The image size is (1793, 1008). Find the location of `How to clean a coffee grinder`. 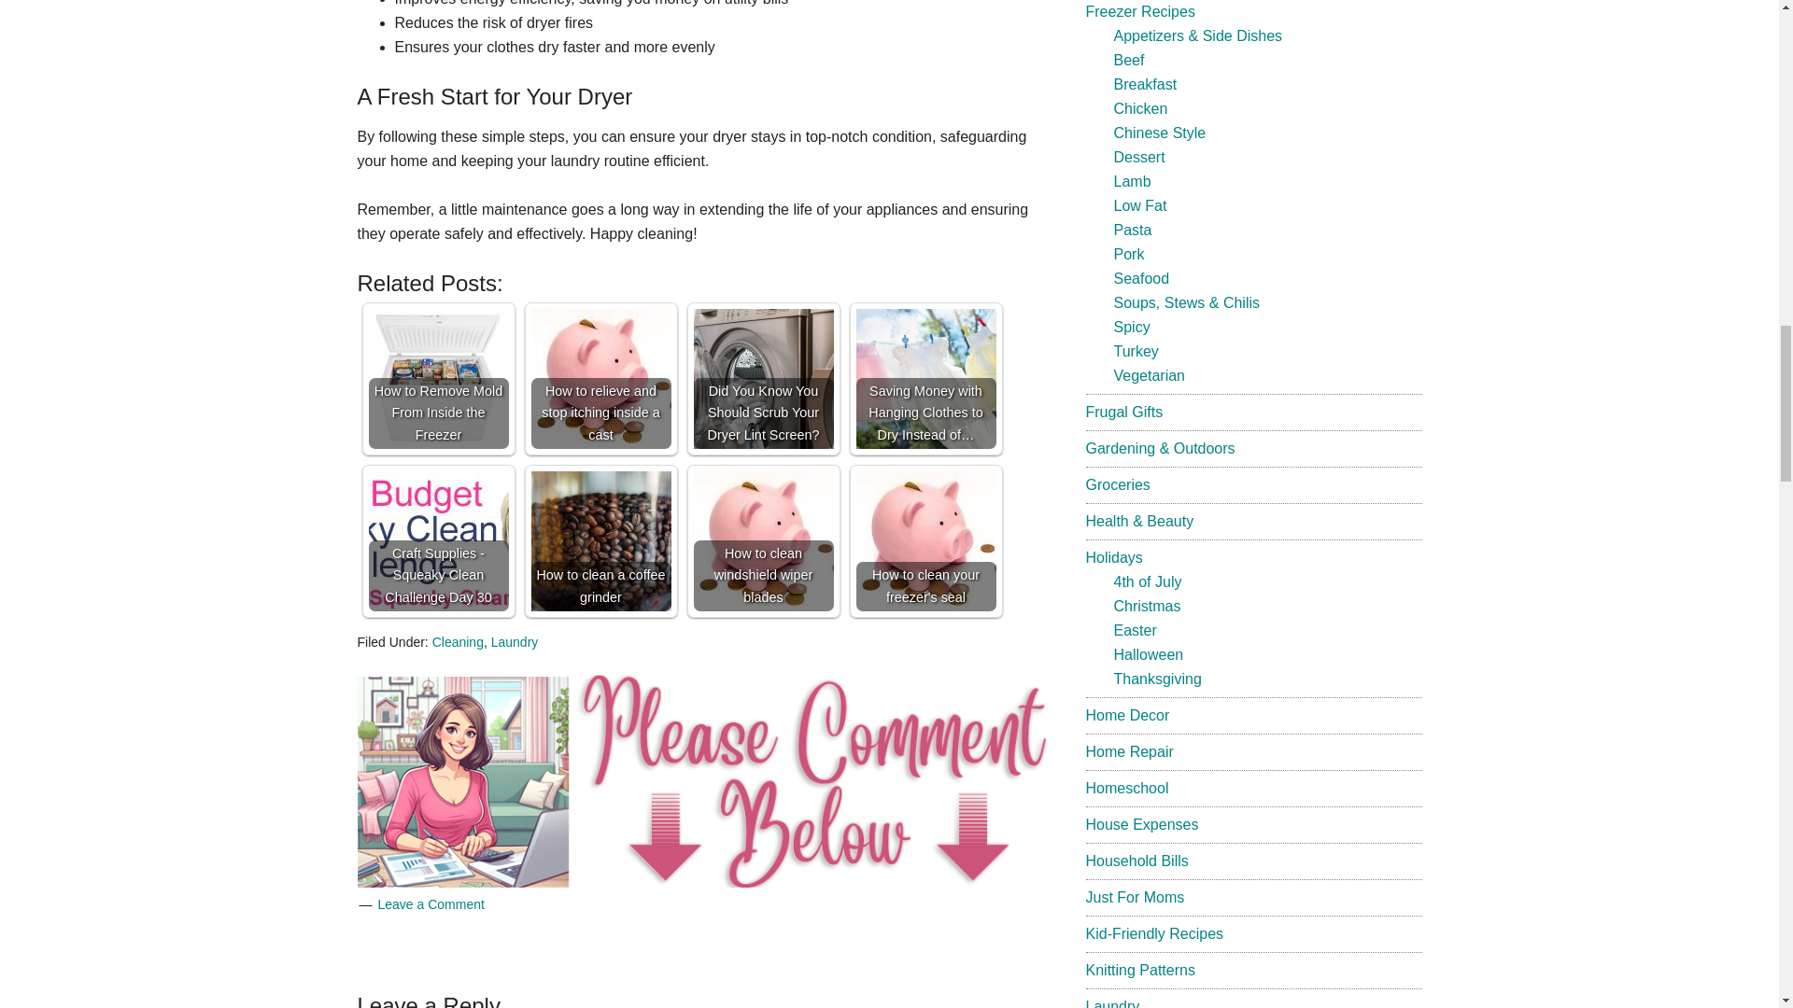

How to clean a coffee grinder is located at coordinates (600, 541).